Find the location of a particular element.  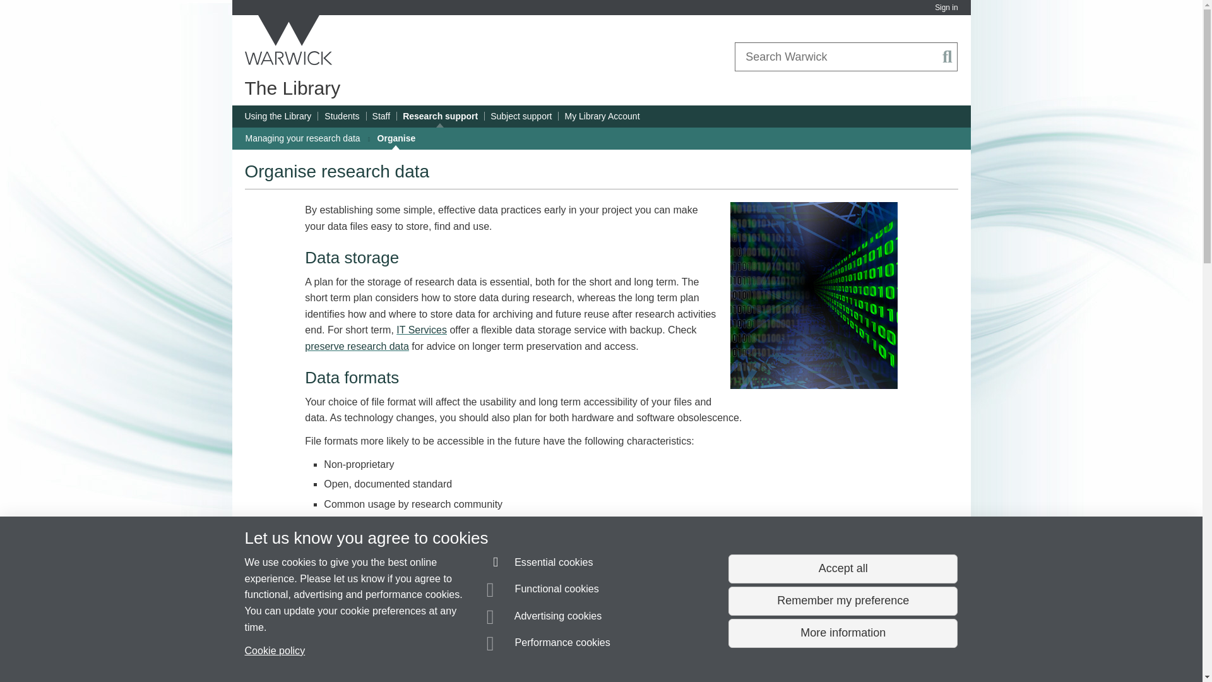

University of Warwick homepage is located at coordinates (289, 40).